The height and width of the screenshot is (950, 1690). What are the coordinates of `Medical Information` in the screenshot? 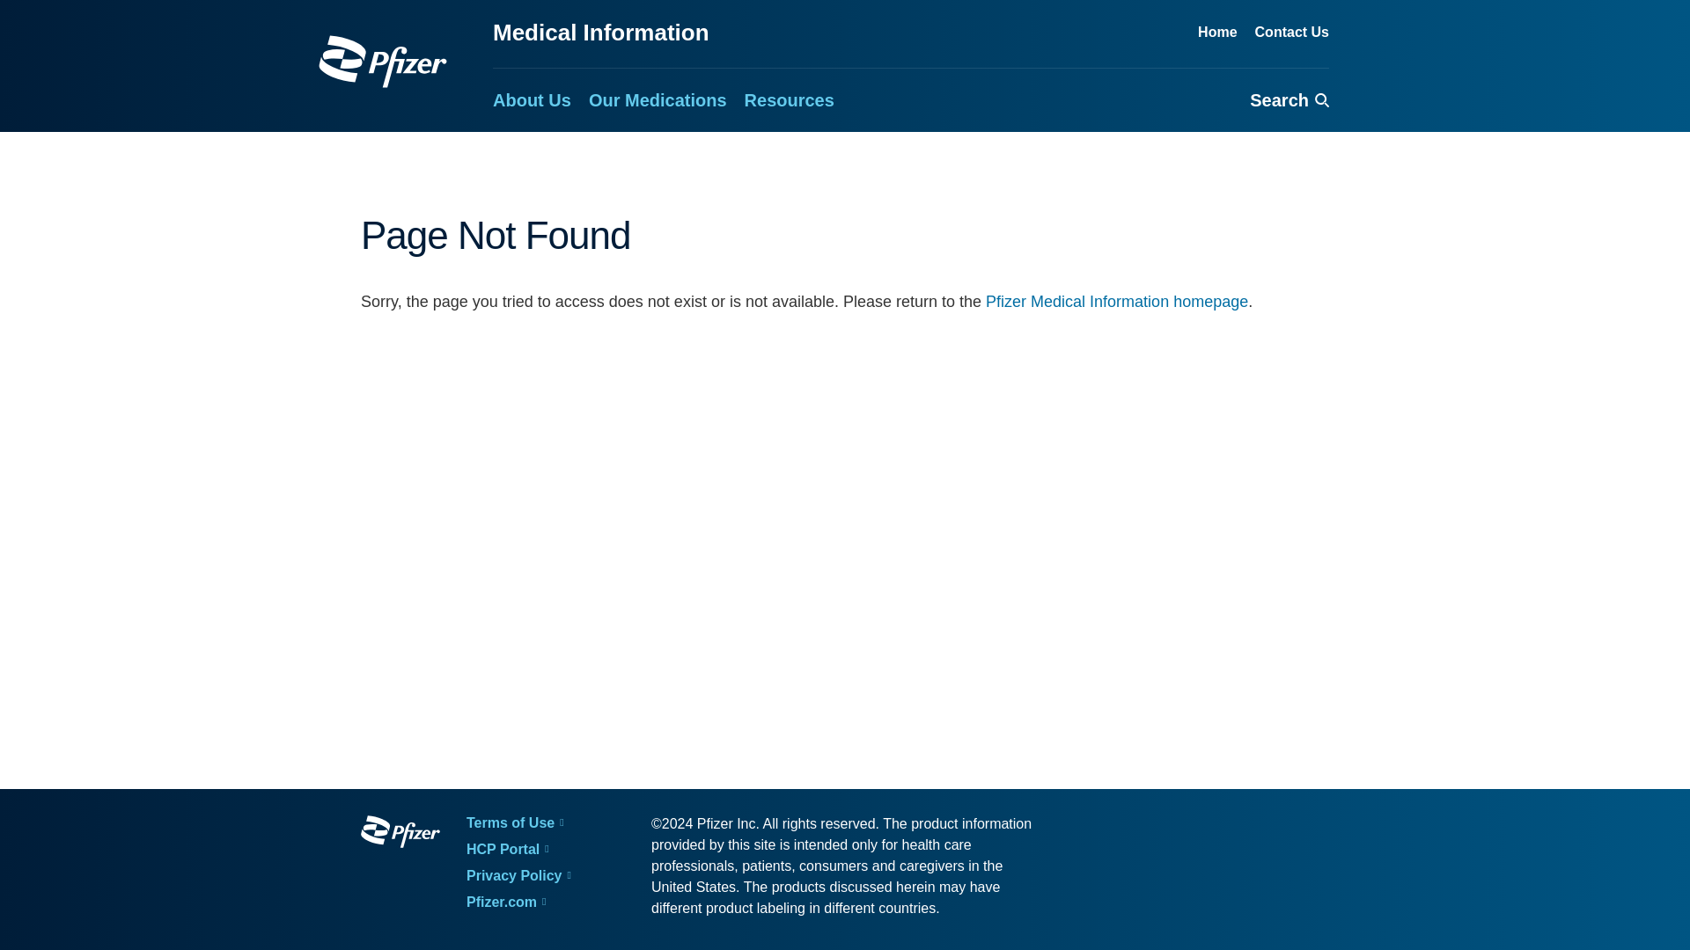 It's located at (601, 32).